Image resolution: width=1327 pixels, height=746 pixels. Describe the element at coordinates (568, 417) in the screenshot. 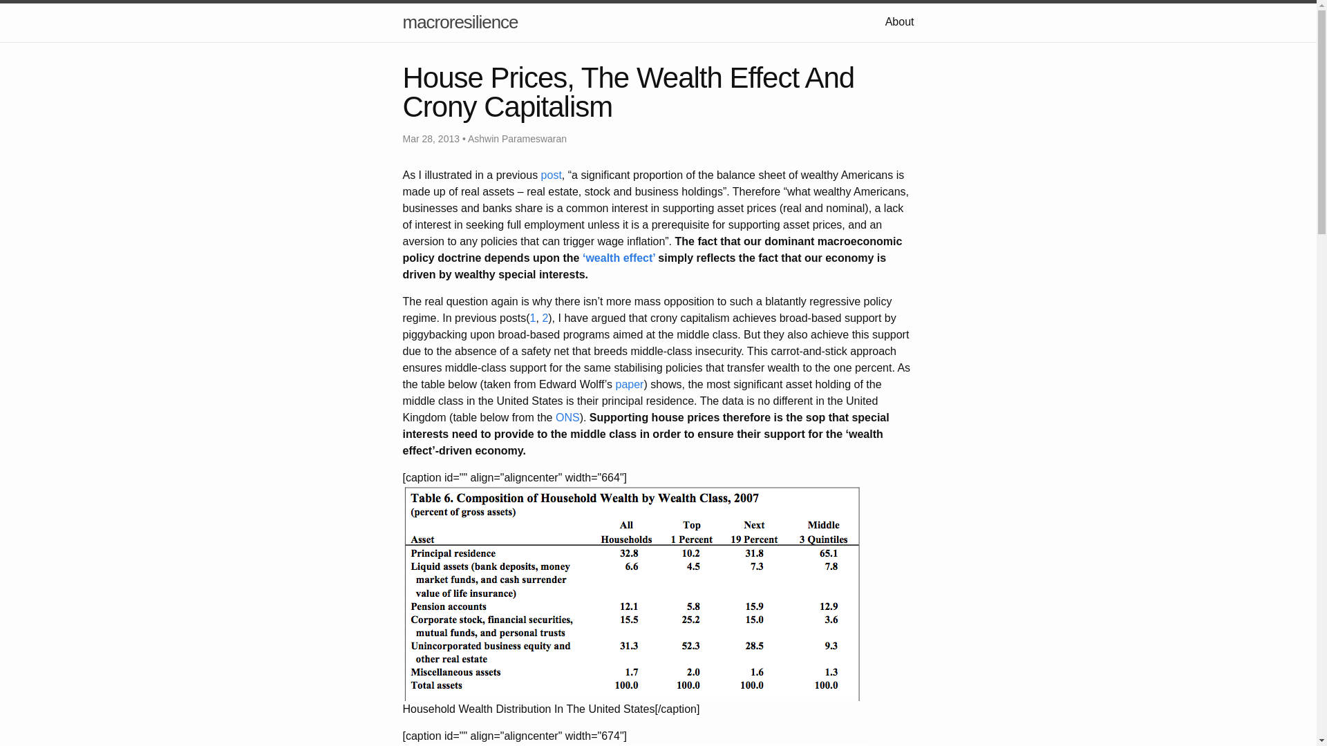

I see `ONS` at that location.